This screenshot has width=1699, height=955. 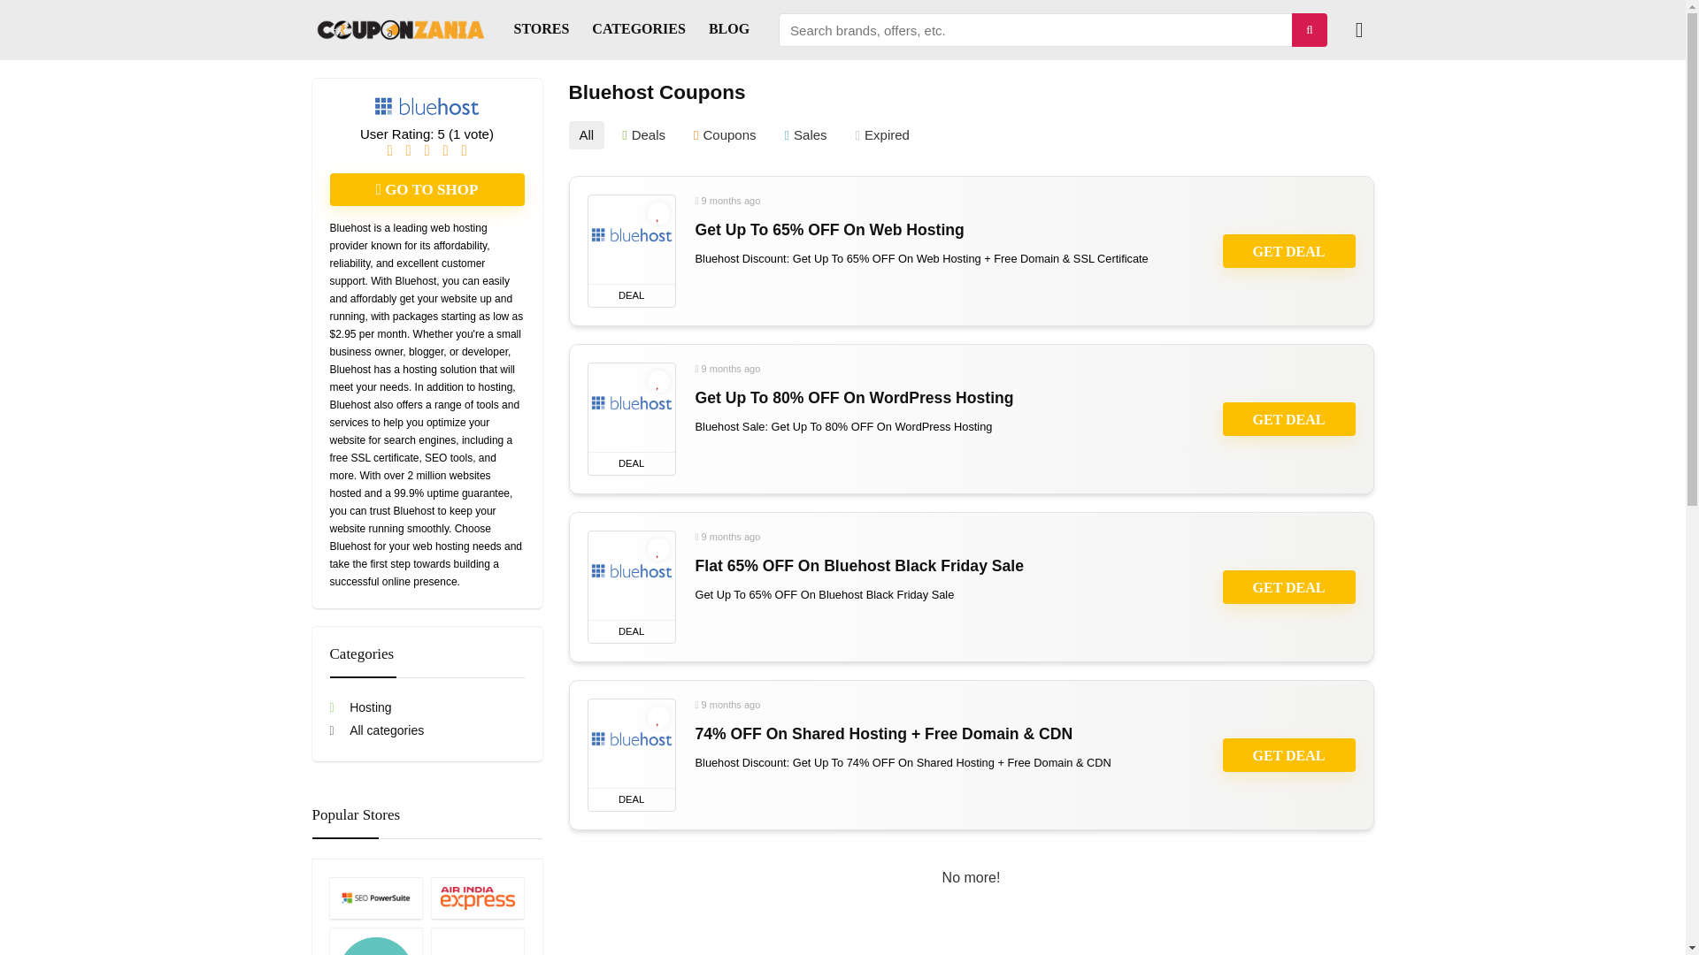 I want to click on GET DEAL, so click(x=1289, y=418).